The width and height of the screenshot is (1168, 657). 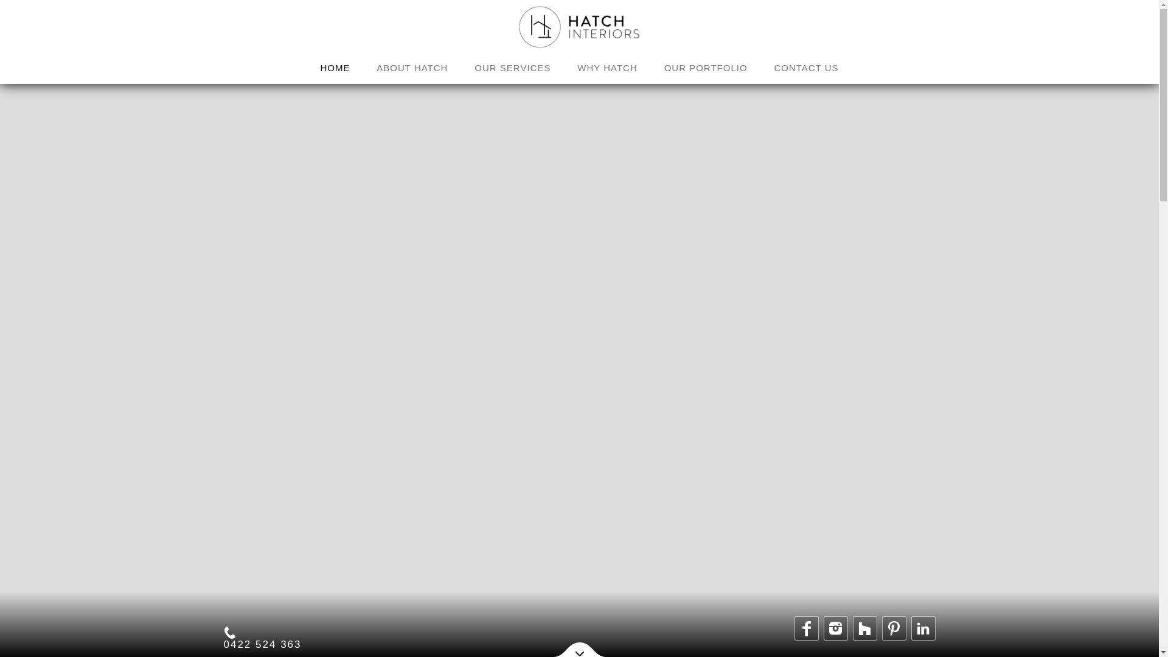 I want to click on OUR PORTFOLIO, so click(x=706, y=69).